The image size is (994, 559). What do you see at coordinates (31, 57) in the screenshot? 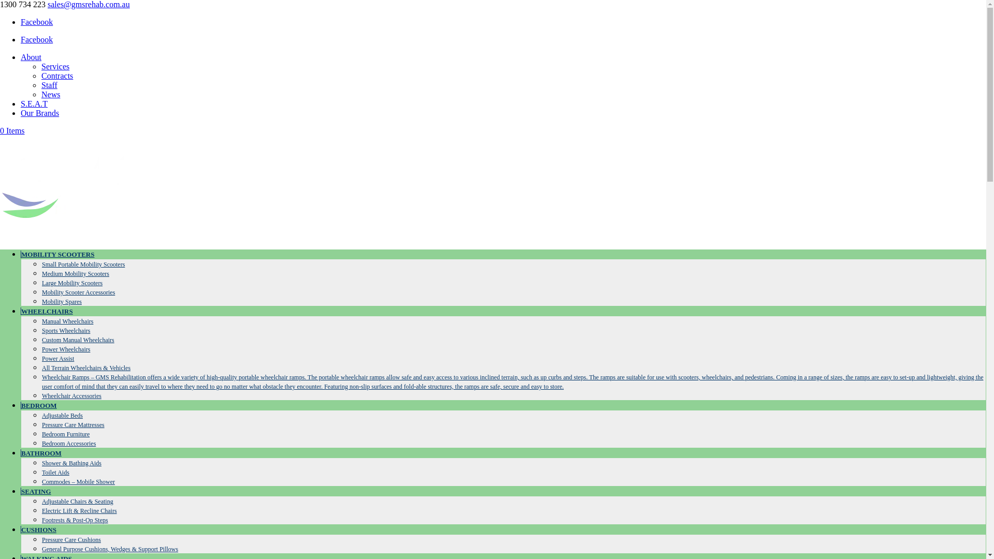
I see `About` at bounding box center [31, 57].